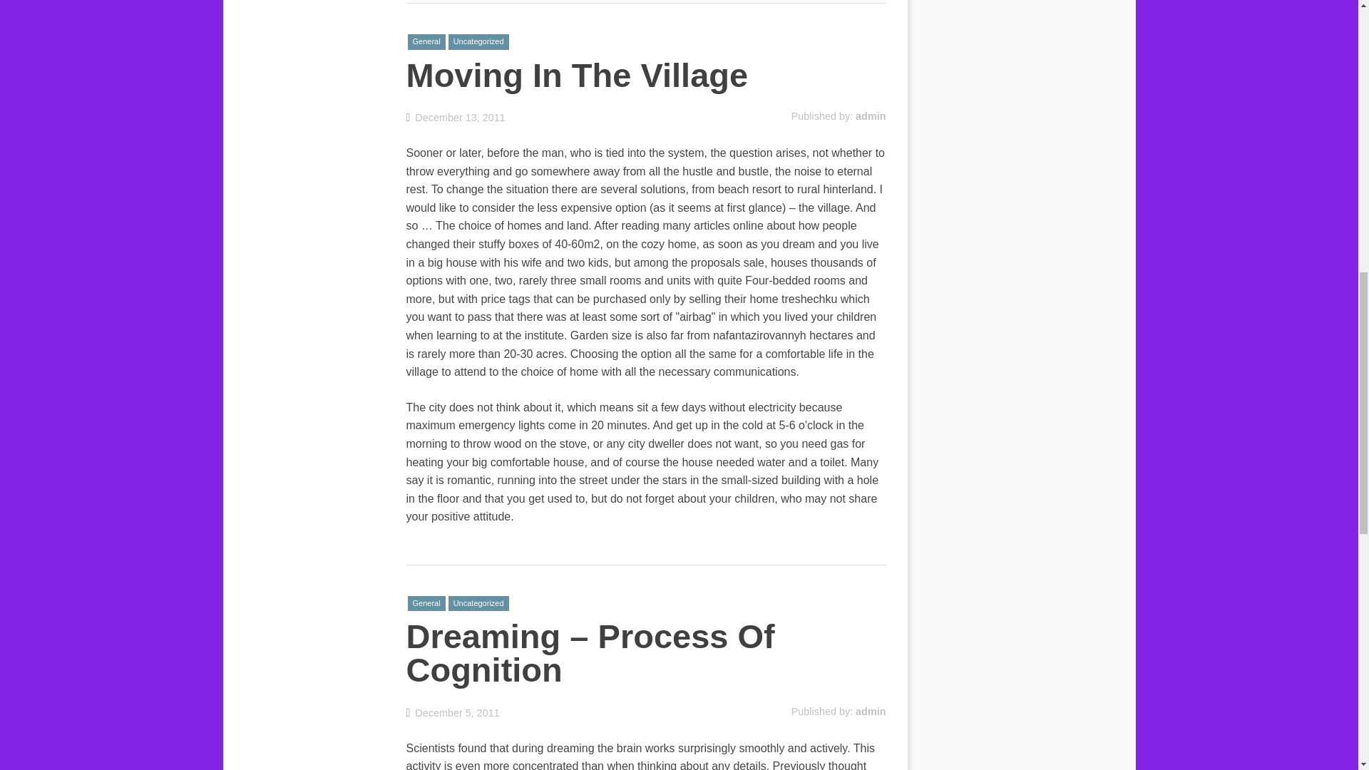  I want to click on 4:48 am, so click(456, 117).